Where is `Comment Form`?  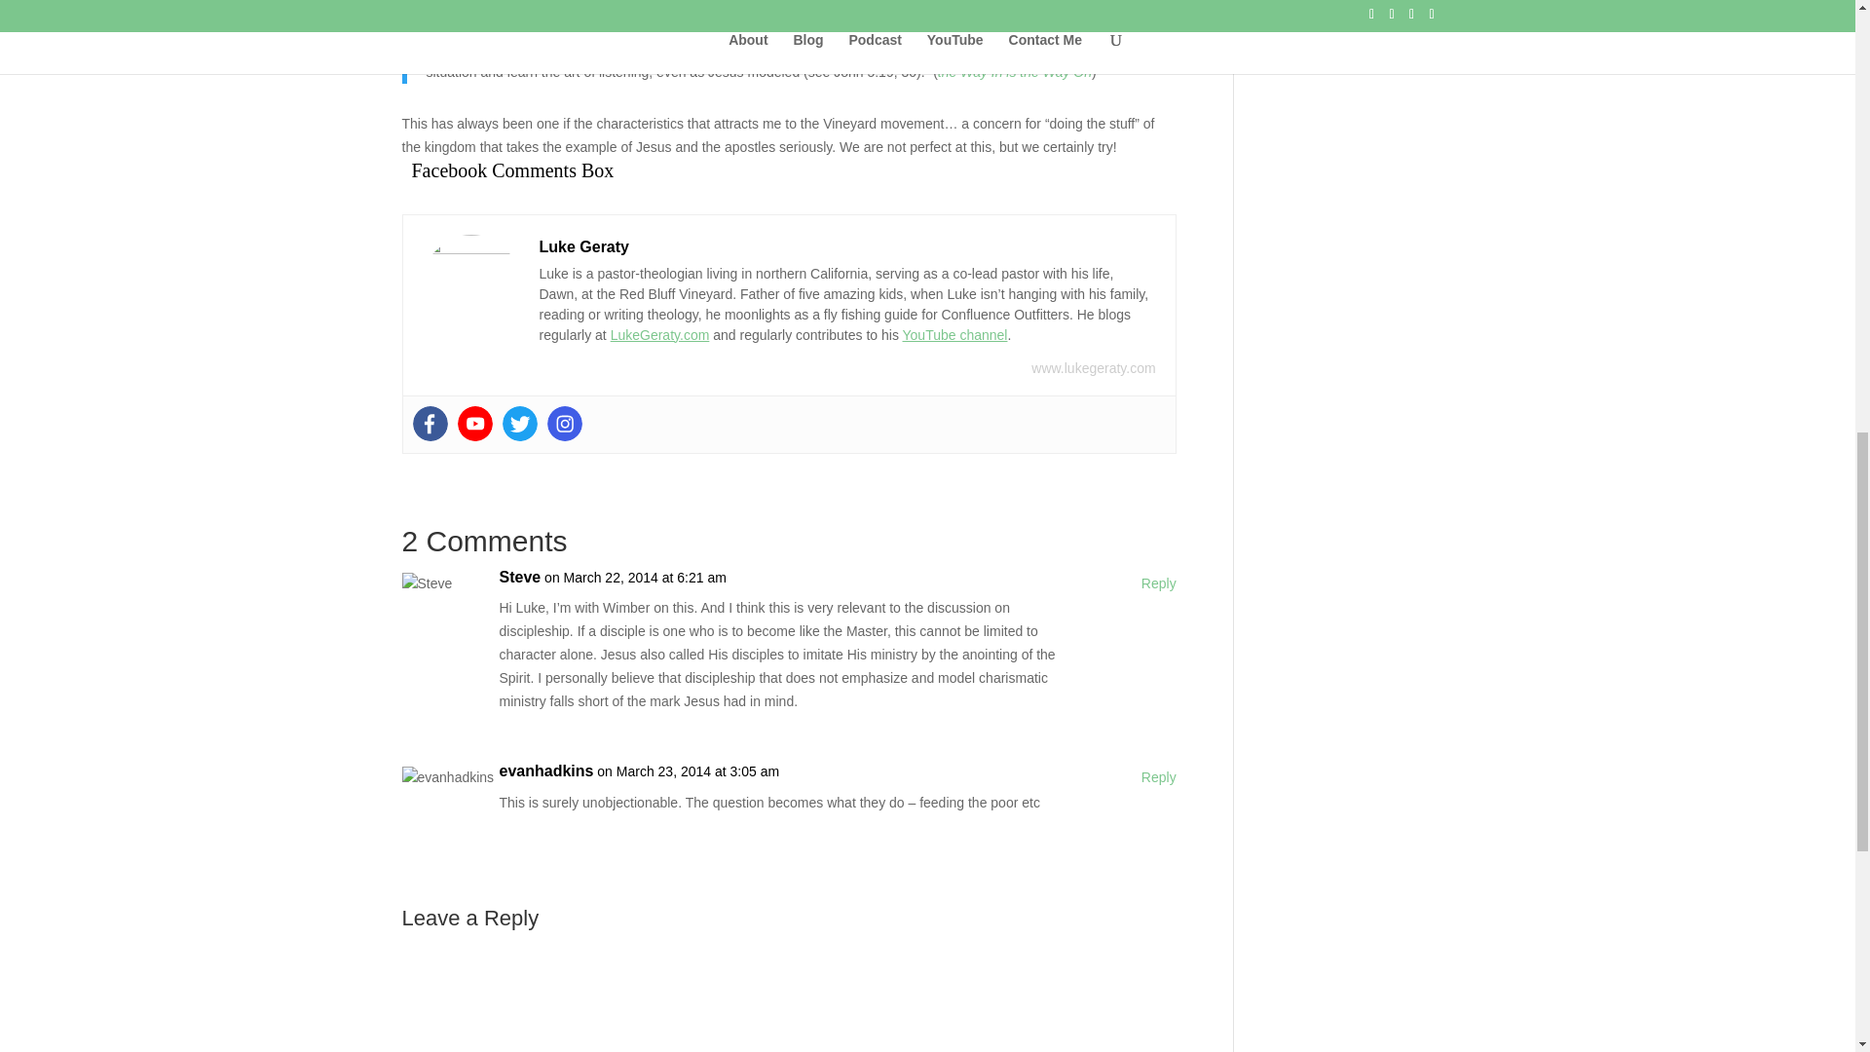
Comment Form is located at coordinates (789, 996).